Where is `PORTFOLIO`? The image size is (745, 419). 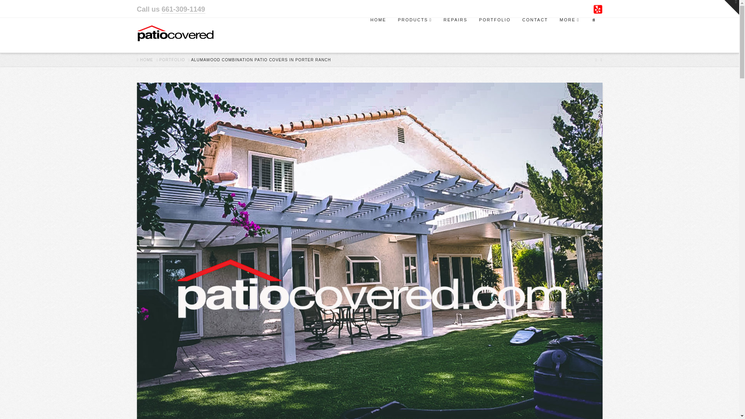 PORTFOLIO is located at coordinates (494, 35).